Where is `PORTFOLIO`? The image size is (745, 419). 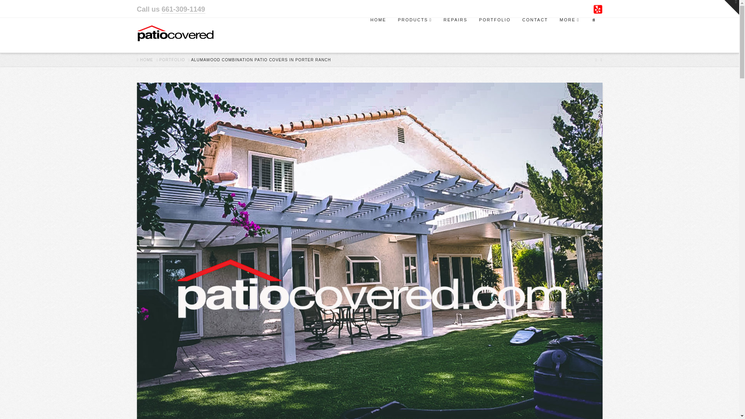 PORTFOLIO is located at coordinates (494, 35).